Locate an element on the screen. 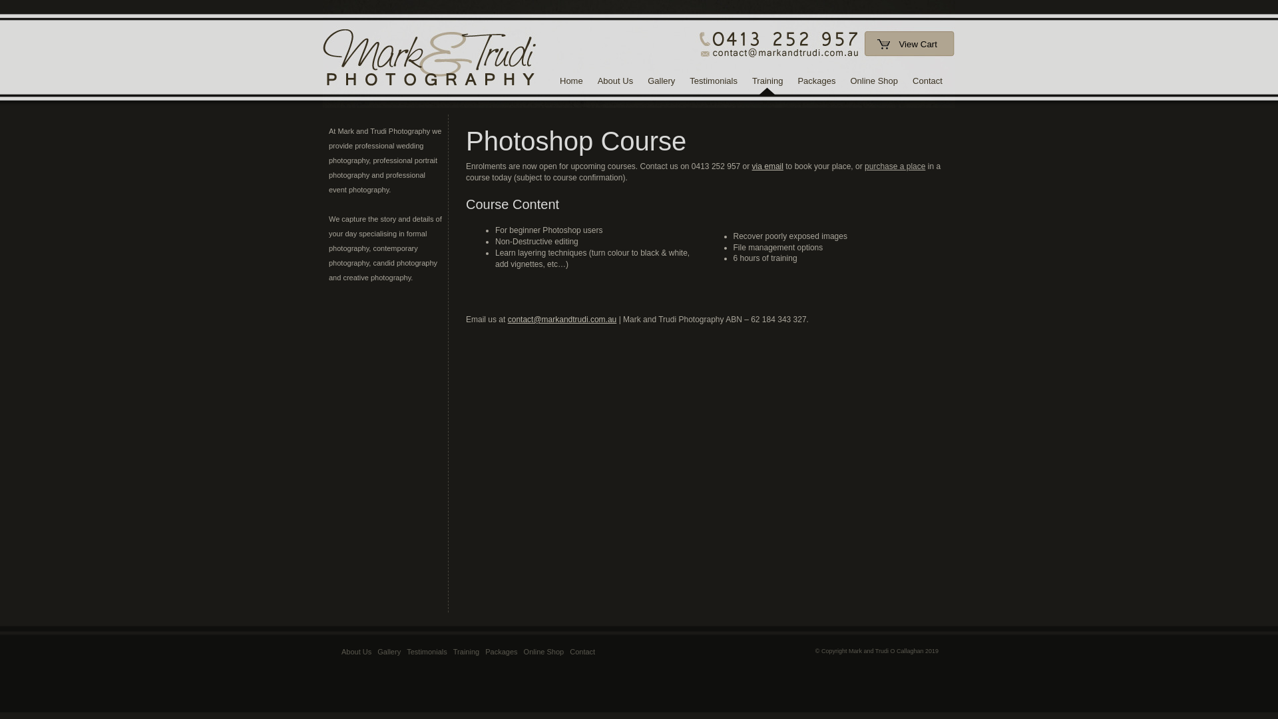 Image resolution: width=1278 pixels, height=719 pixels. Online Shop is located at coordinates (874, 85).